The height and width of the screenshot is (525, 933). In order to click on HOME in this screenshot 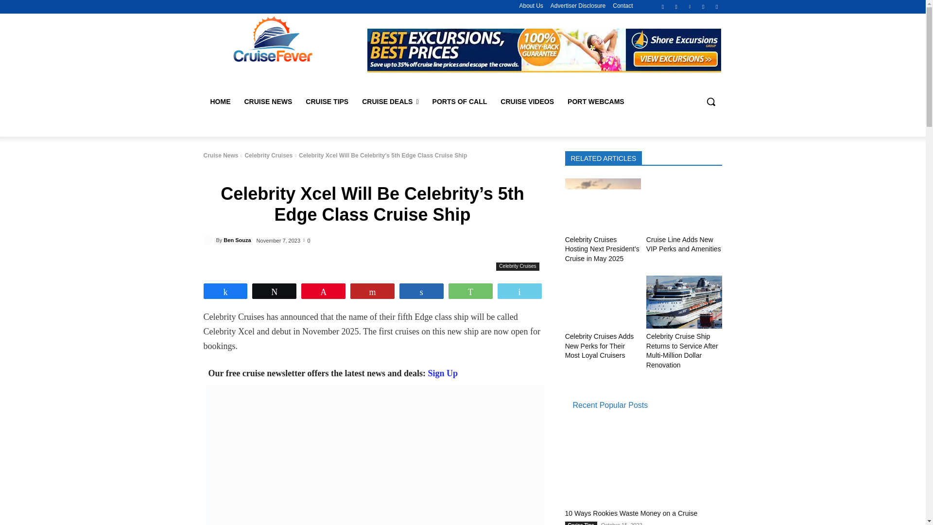, I will do `click(220, 101)`.